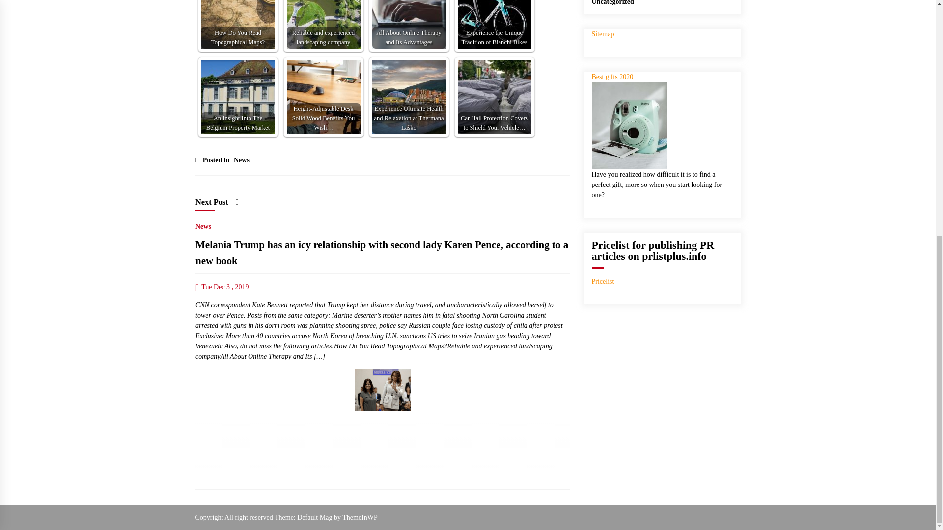 Image resolution: width=943 pixels, height=530 pixels. I want to click on Next Post, so click(217, 202).